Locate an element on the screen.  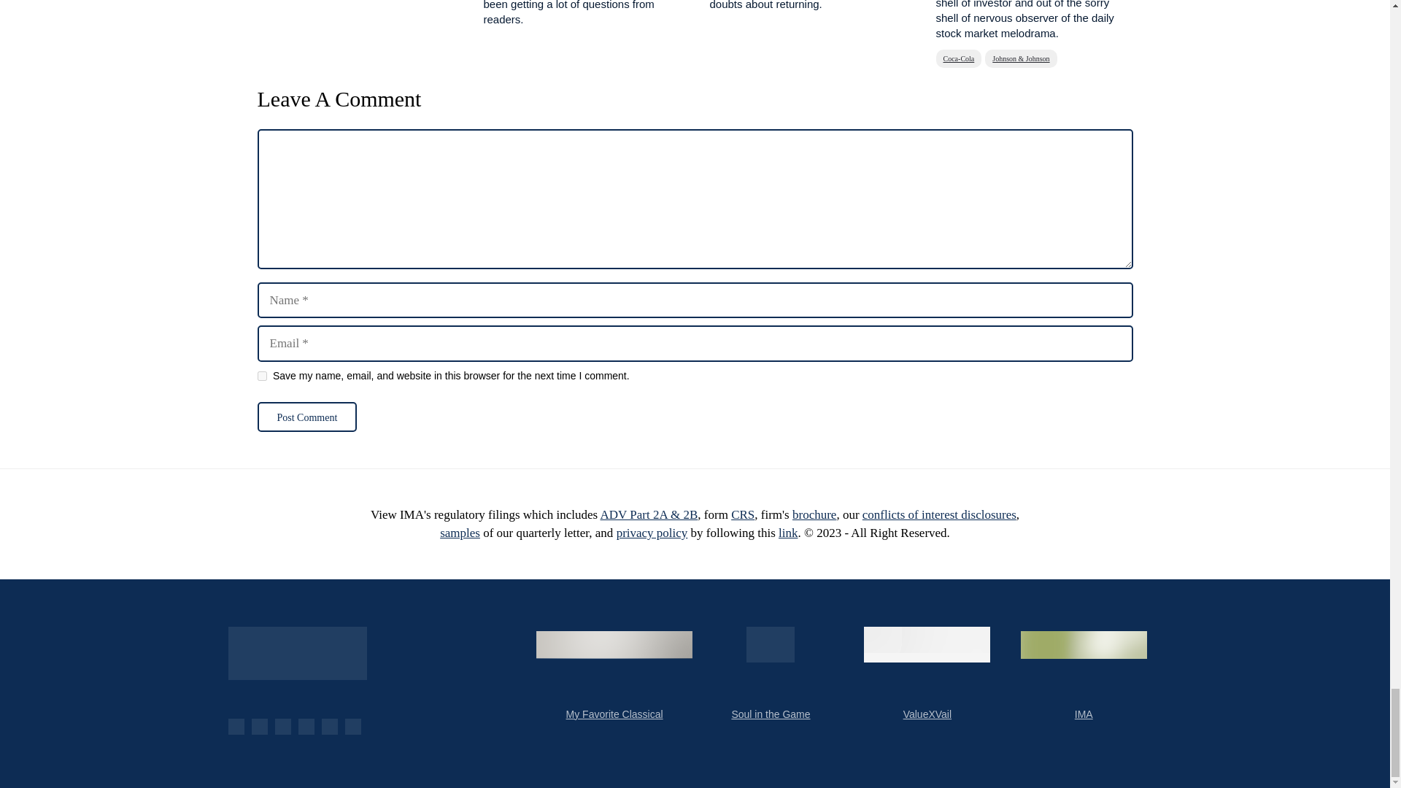
Post Comment is located at coordinates (306, 416).